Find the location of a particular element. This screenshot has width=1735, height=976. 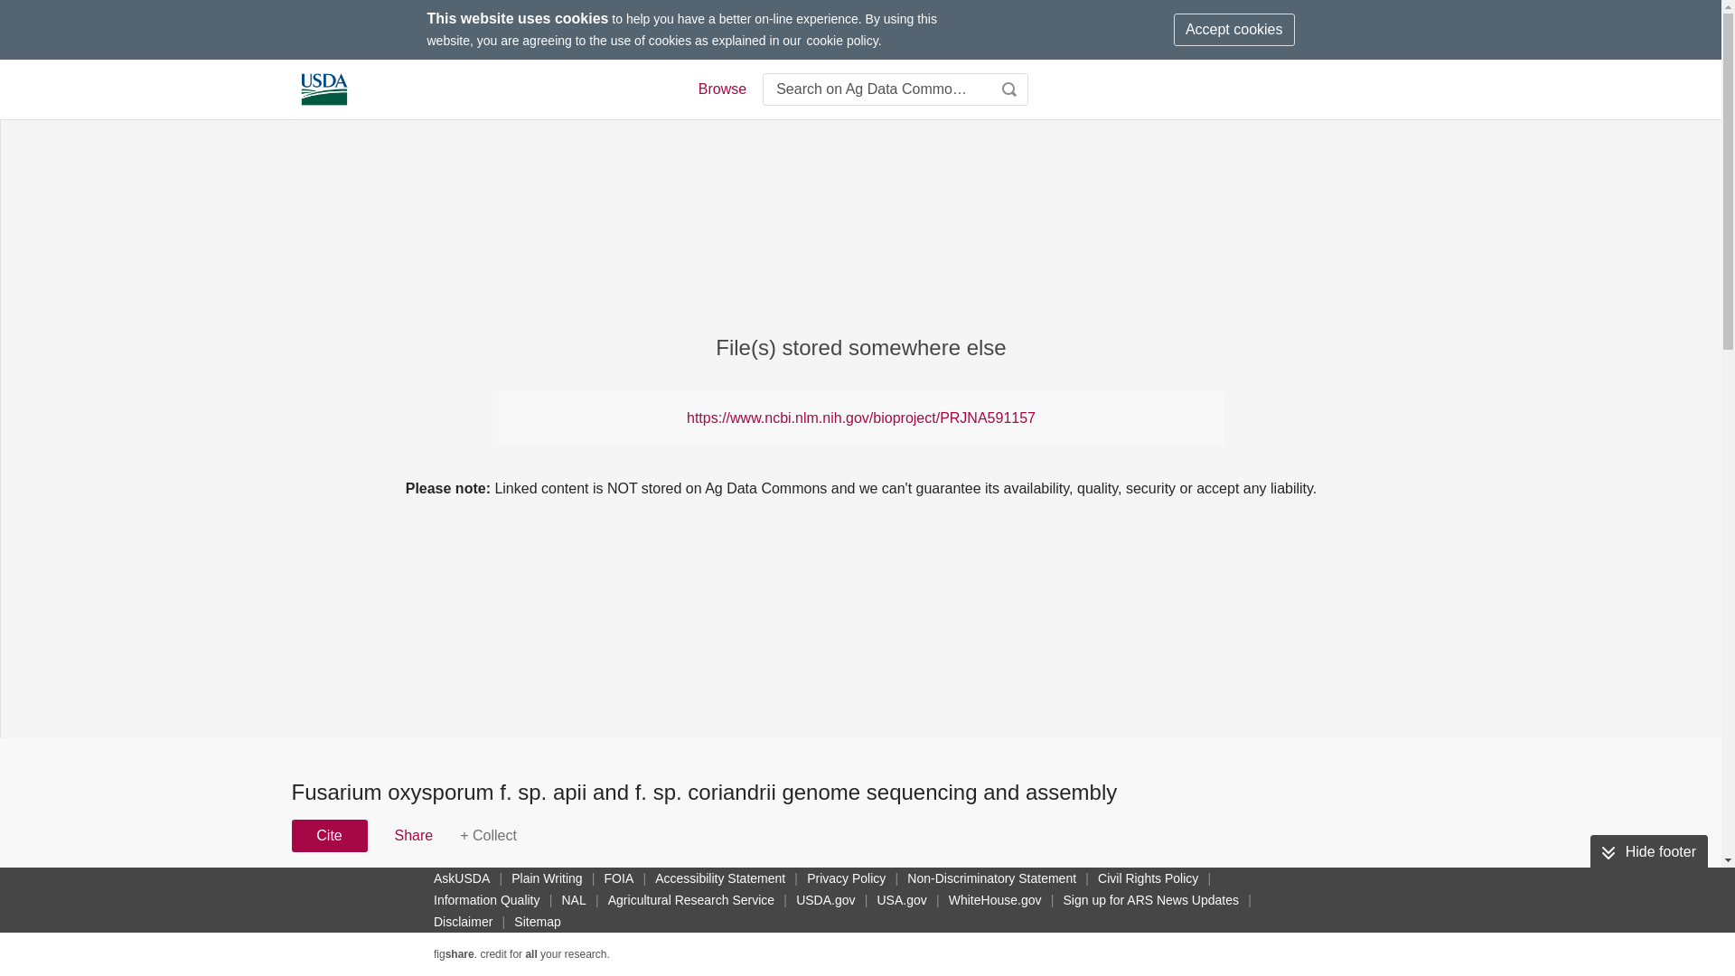

Privacy Policy is located at coordinates (846, 878).